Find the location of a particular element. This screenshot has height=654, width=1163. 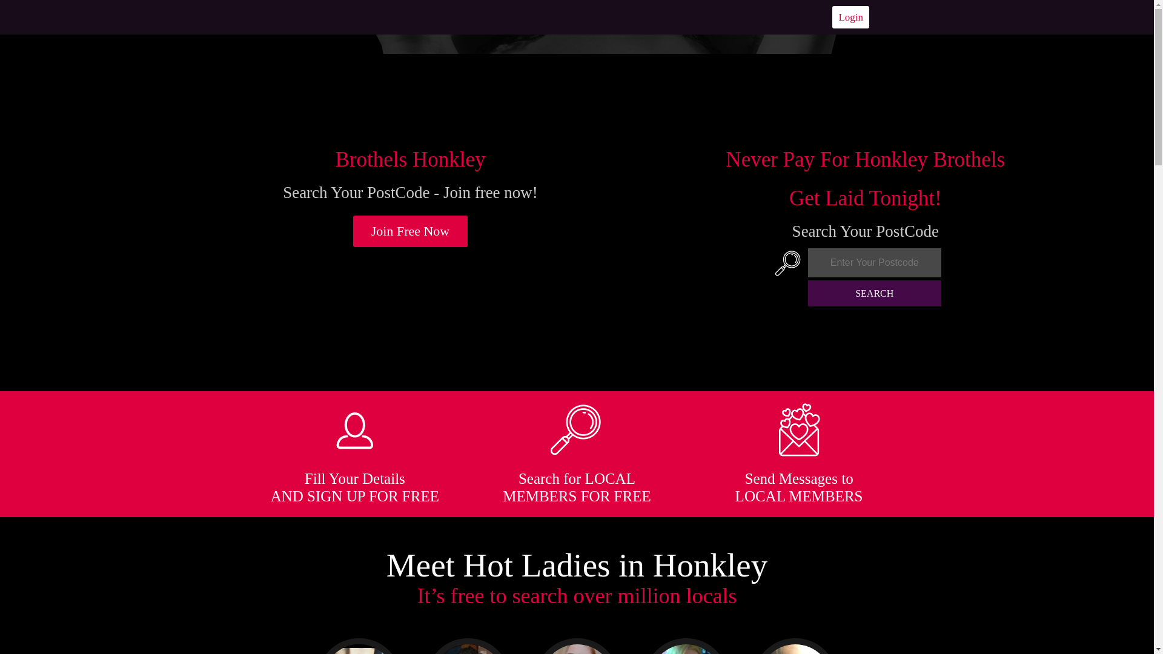

Join Free Now is located at coordinates (411, 231).